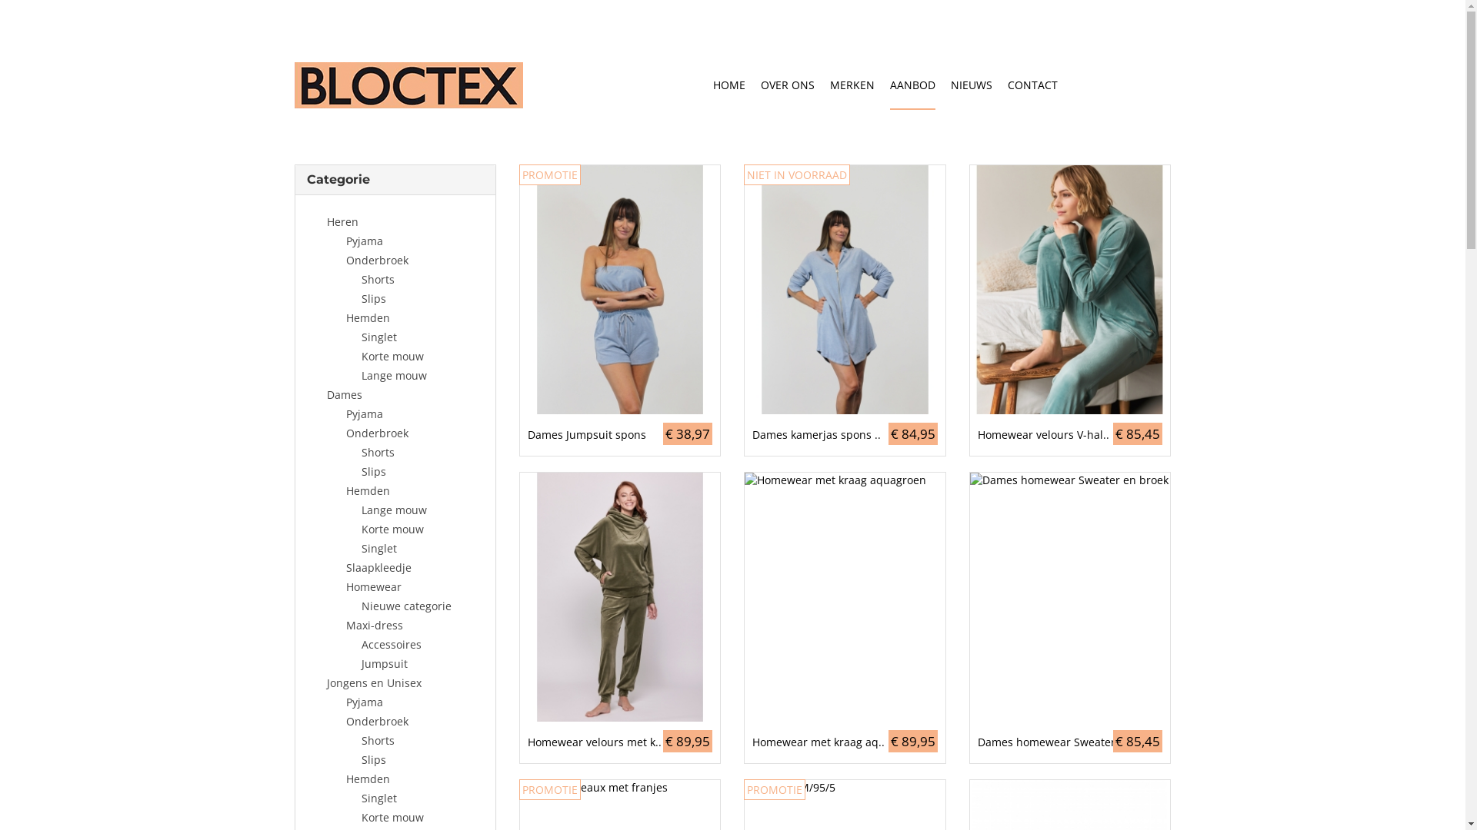  What do you see at coordinates (786, 86) in the screenshot?
I see `OVER ONS` at bounding box center [786, 86].